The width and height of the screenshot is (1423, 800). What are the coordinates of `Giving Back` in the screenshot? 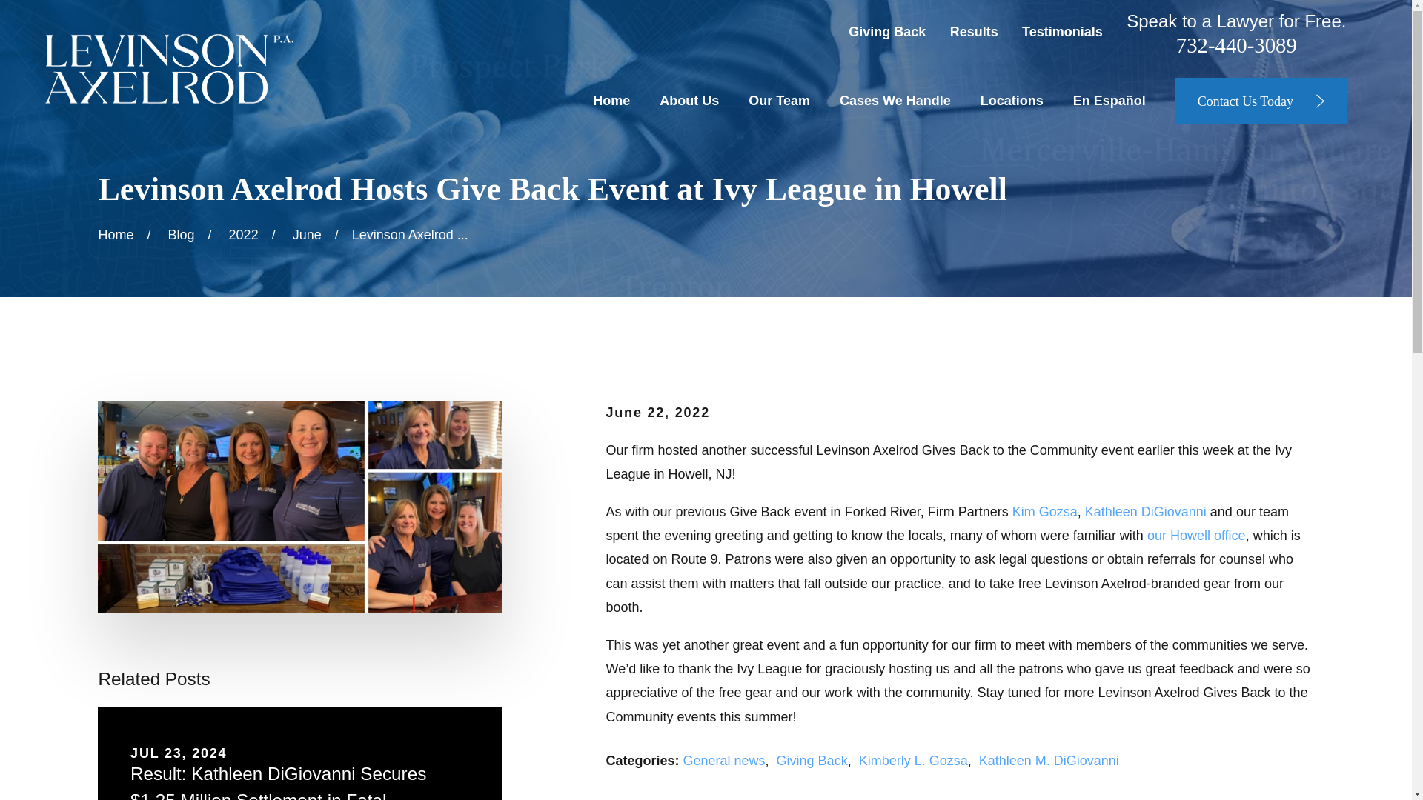 It's located at (886, 31).